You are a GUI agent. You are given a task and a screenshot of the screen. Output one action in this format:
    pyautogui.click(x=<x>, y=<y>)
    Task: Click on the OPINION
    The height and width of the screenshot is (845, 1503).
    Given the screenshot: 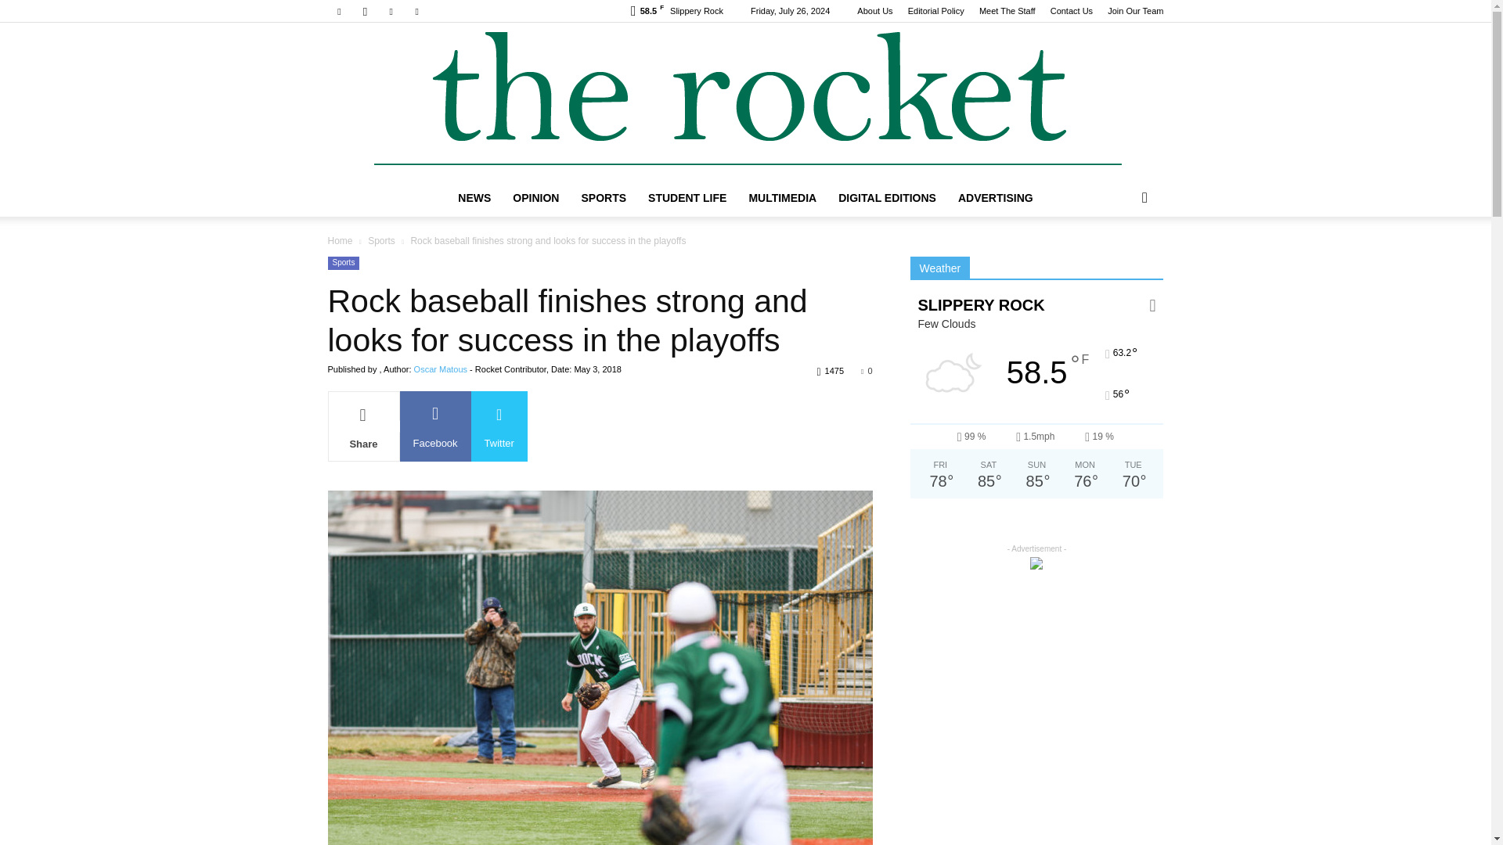 What is the action you would take?
    pyautogui.click(x=535, y=197)
    